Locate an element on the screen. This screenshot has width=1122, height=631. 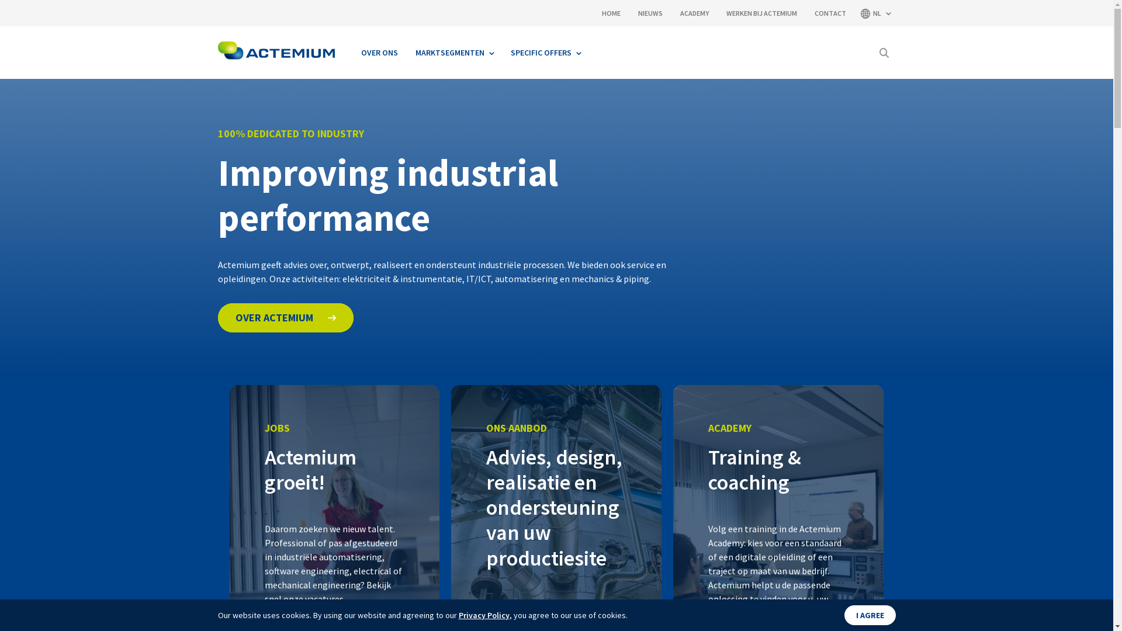
NIEUWS is located at coordinates (650, 13).